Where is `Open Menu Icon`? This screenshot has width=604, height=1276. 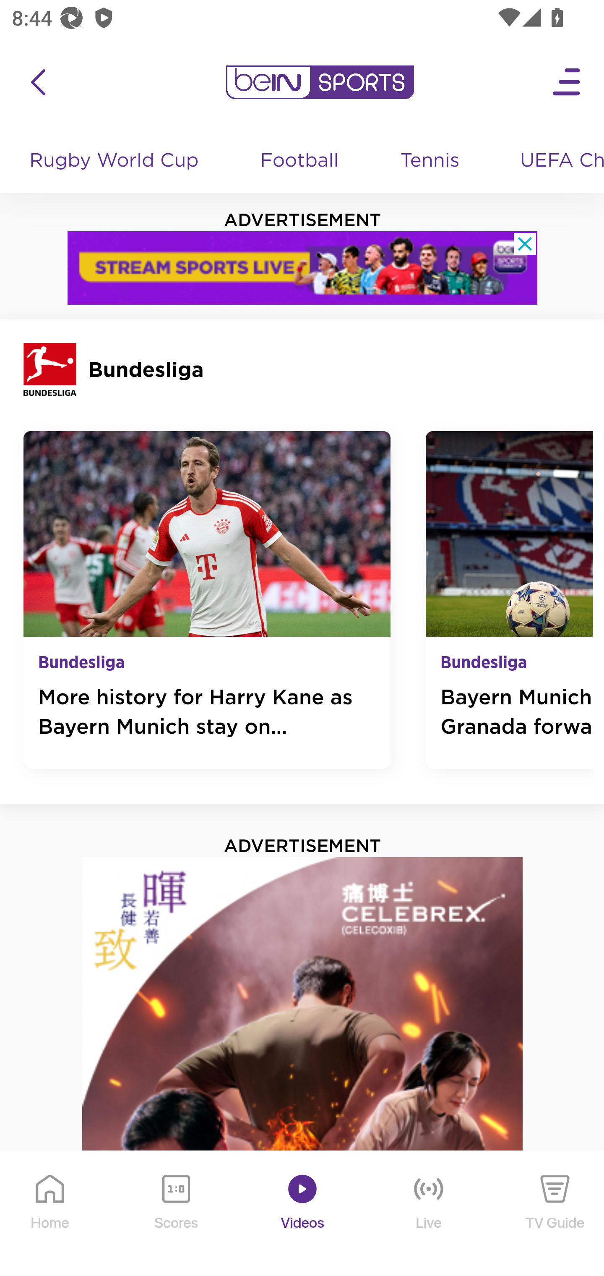 Open Menu Icon is located at coordinates (567, 82).